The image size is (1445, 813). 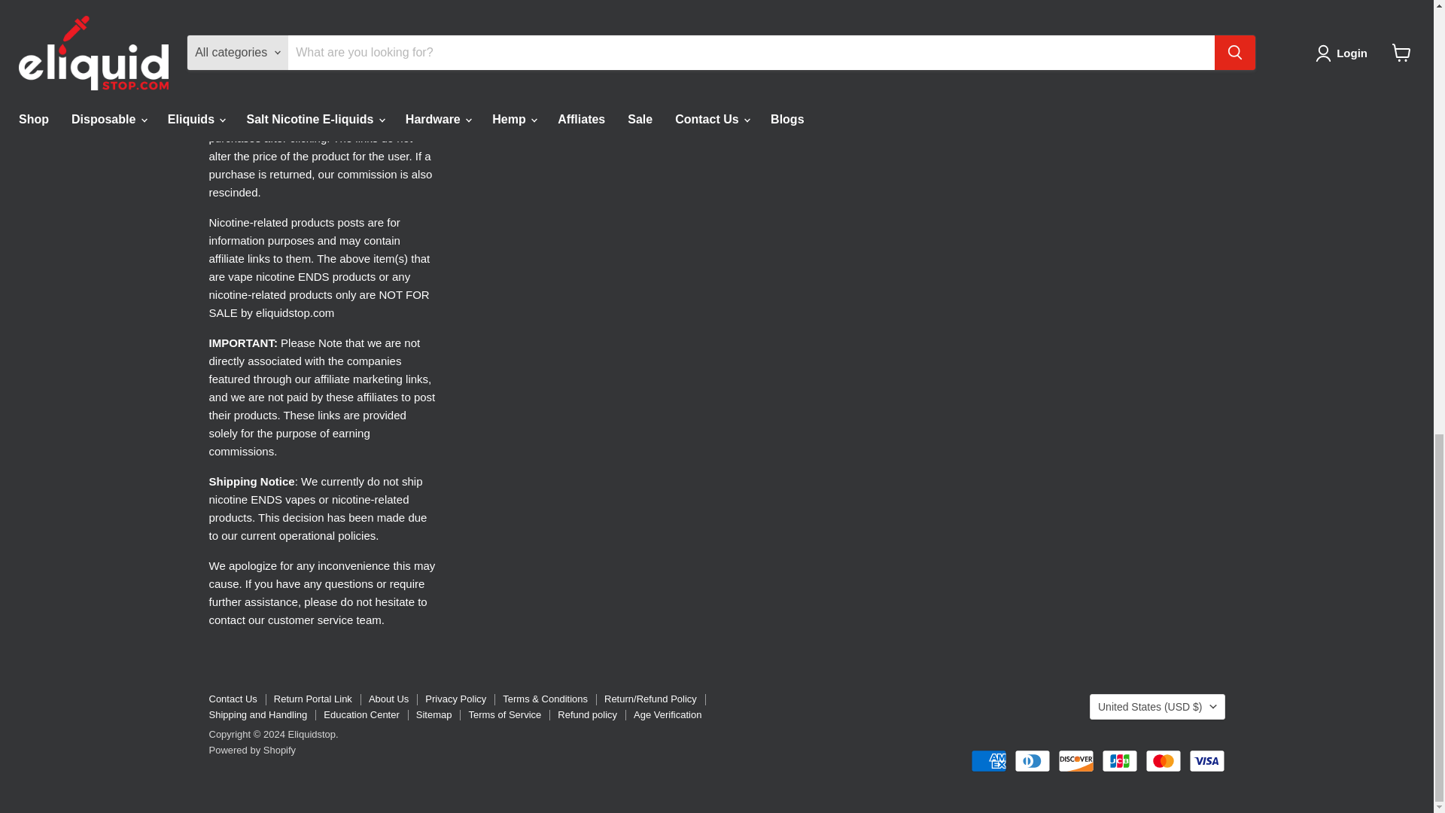 I want to click on Mastercard, so click(x=1164, y=760).